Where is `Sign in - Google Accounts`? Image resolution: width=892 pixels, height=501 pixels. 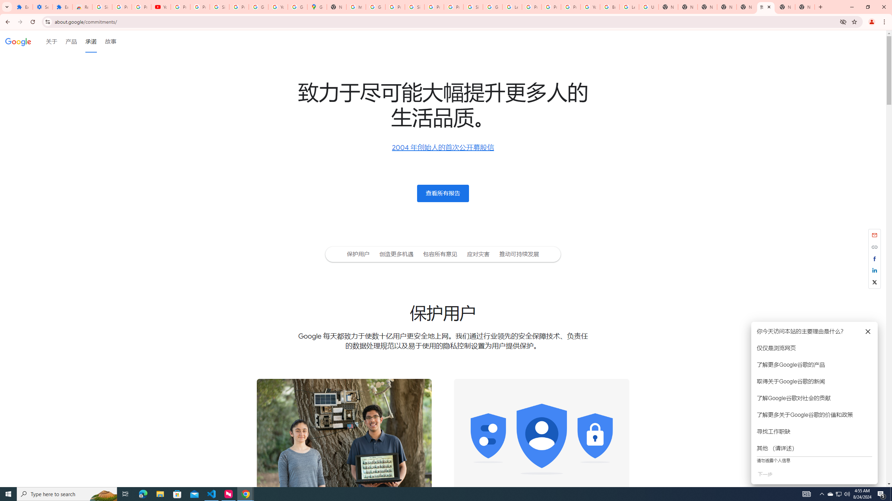
Sign in - Google Accounts is located at coordinates (102, 7).